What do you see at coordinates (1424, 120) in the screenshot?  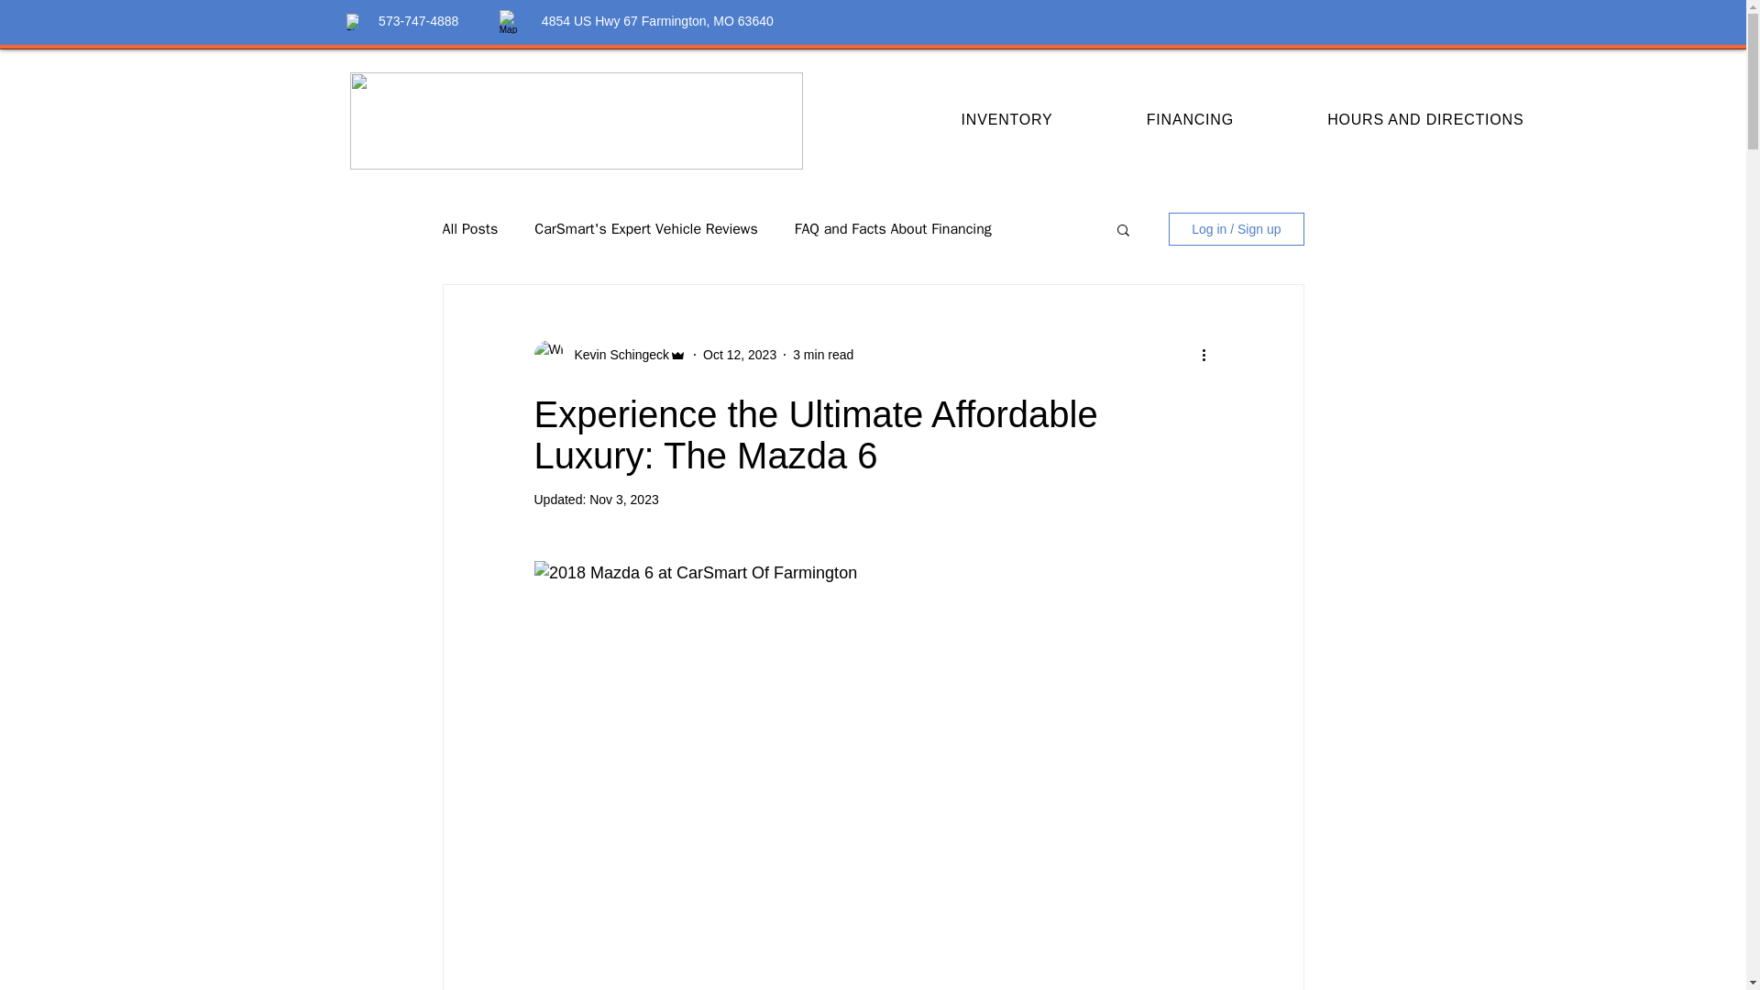 I see `HOURS AND DIRECTIONS` at bounding box center [1424, 120].